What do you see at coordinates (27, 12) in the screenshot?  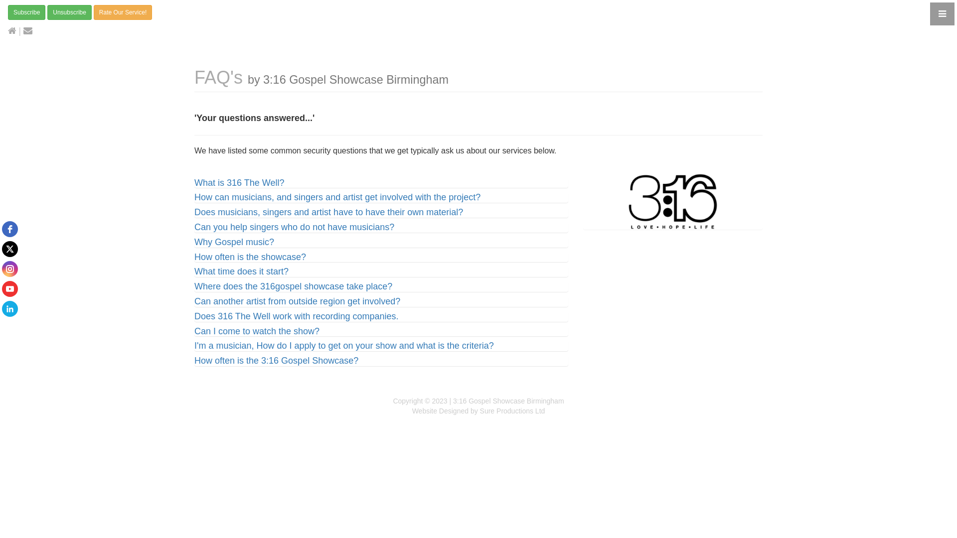 I see `Subscribe` at bounding box center [27, 12].